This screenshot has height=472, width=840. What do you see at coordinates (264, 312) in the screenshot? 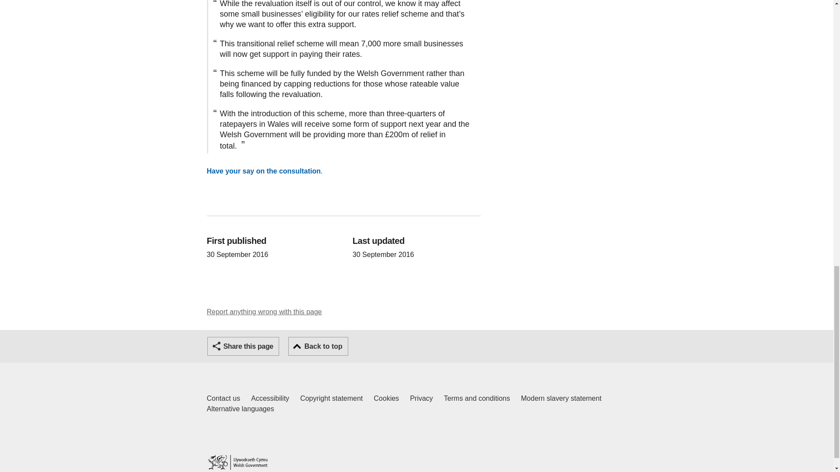
I see `Have your say on the consultation` at bounding box center [264, 312].